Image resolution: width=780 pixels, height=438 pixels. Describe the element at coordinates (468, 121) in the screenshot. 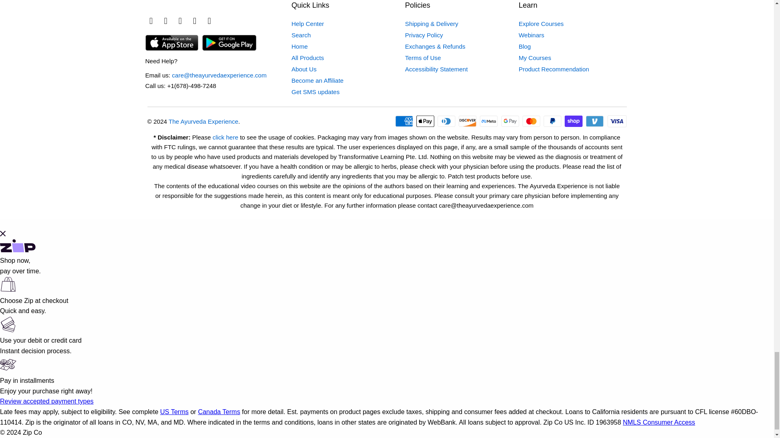

I see `Discover` at that location.